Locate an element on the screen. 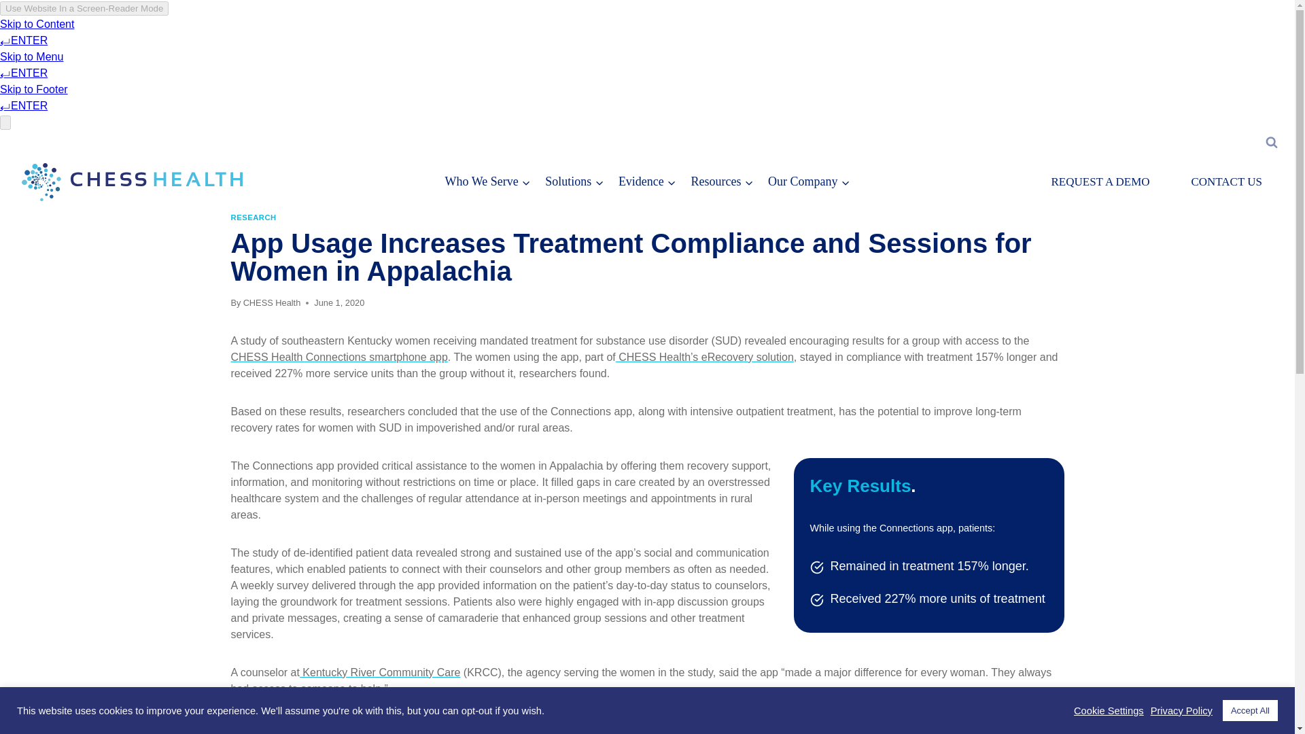 This screenshot has height=734, width=1305. Solutions is located at coordinates (574, 181).